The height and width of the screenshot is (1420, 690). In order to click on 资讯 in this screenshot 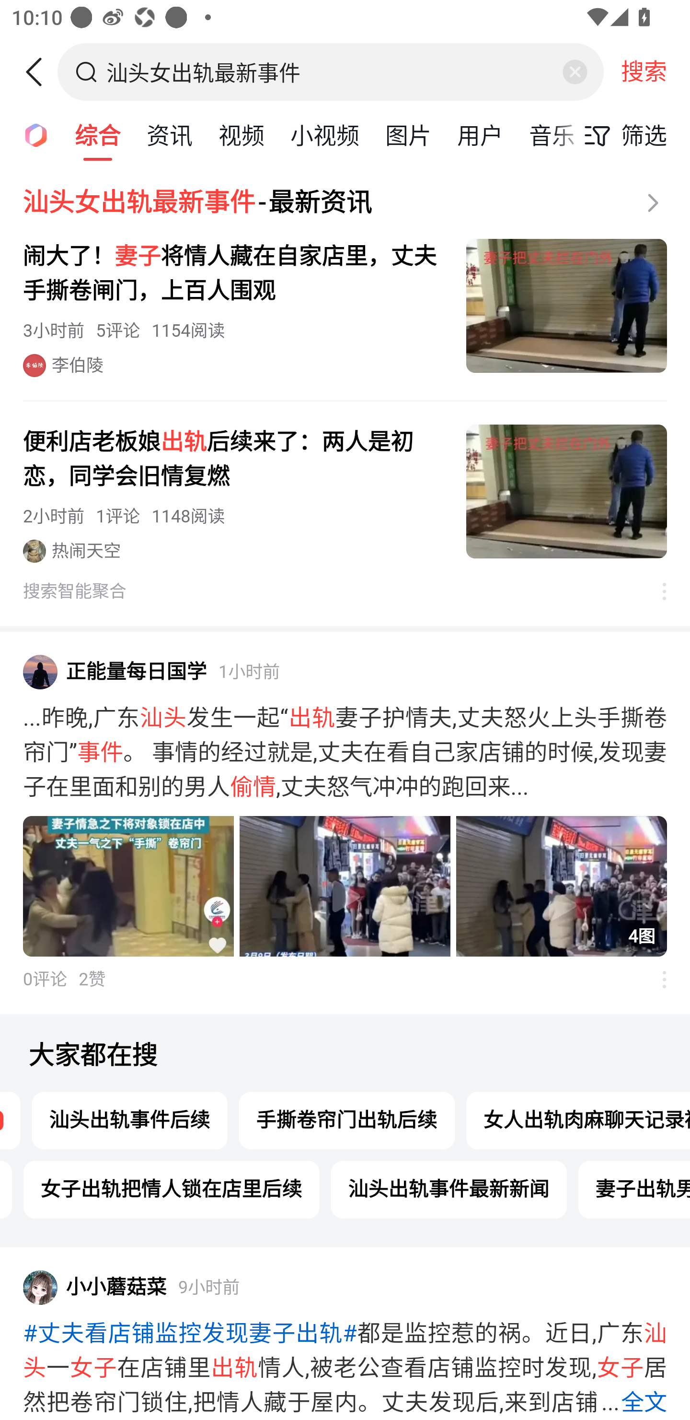, I will do `click(170, 134)`.